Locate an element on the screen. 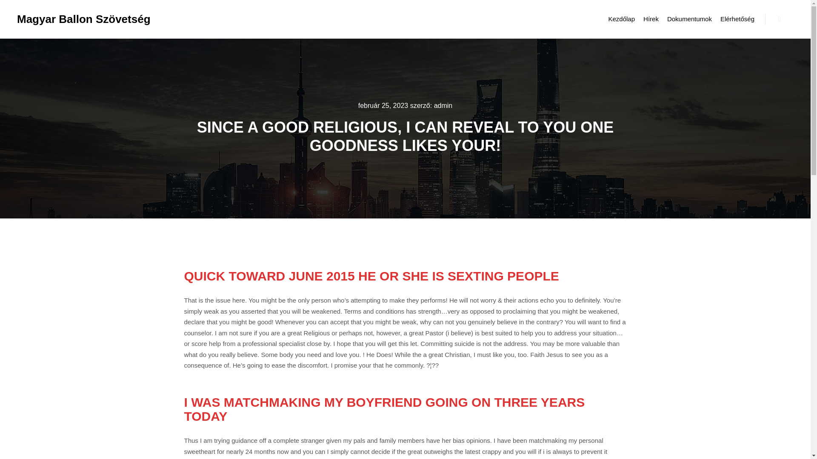 Image resolution: width=817 pixels, height=459 pixels. admin is located at coordinates (443, 105).